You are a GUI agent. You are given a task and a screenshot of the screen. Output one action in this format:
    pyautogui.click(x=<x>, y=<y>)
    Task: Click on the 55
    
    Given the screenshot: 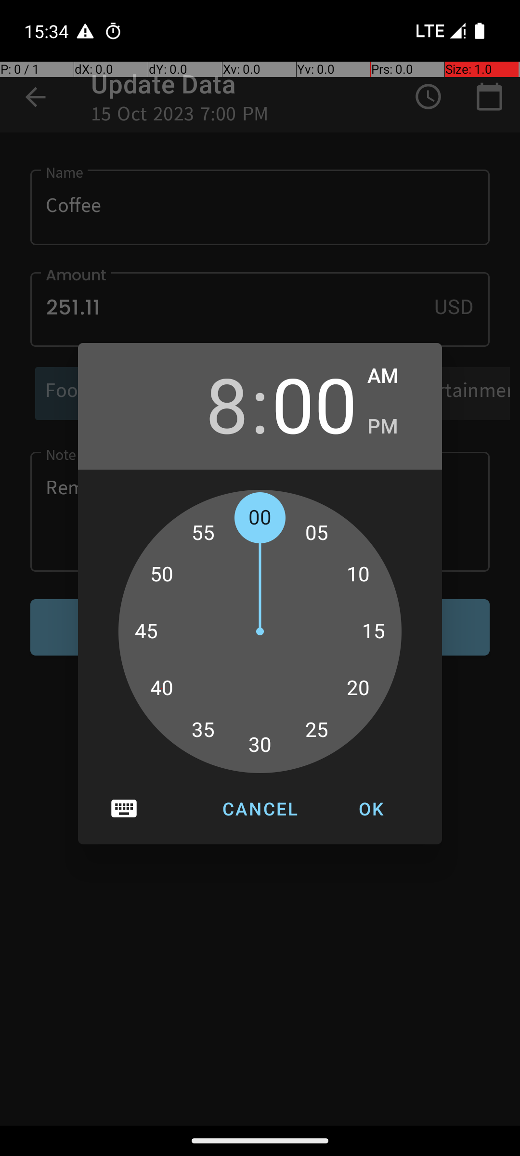 What is the action you would take?
    pyautogui.click(x=203, y=533)
    